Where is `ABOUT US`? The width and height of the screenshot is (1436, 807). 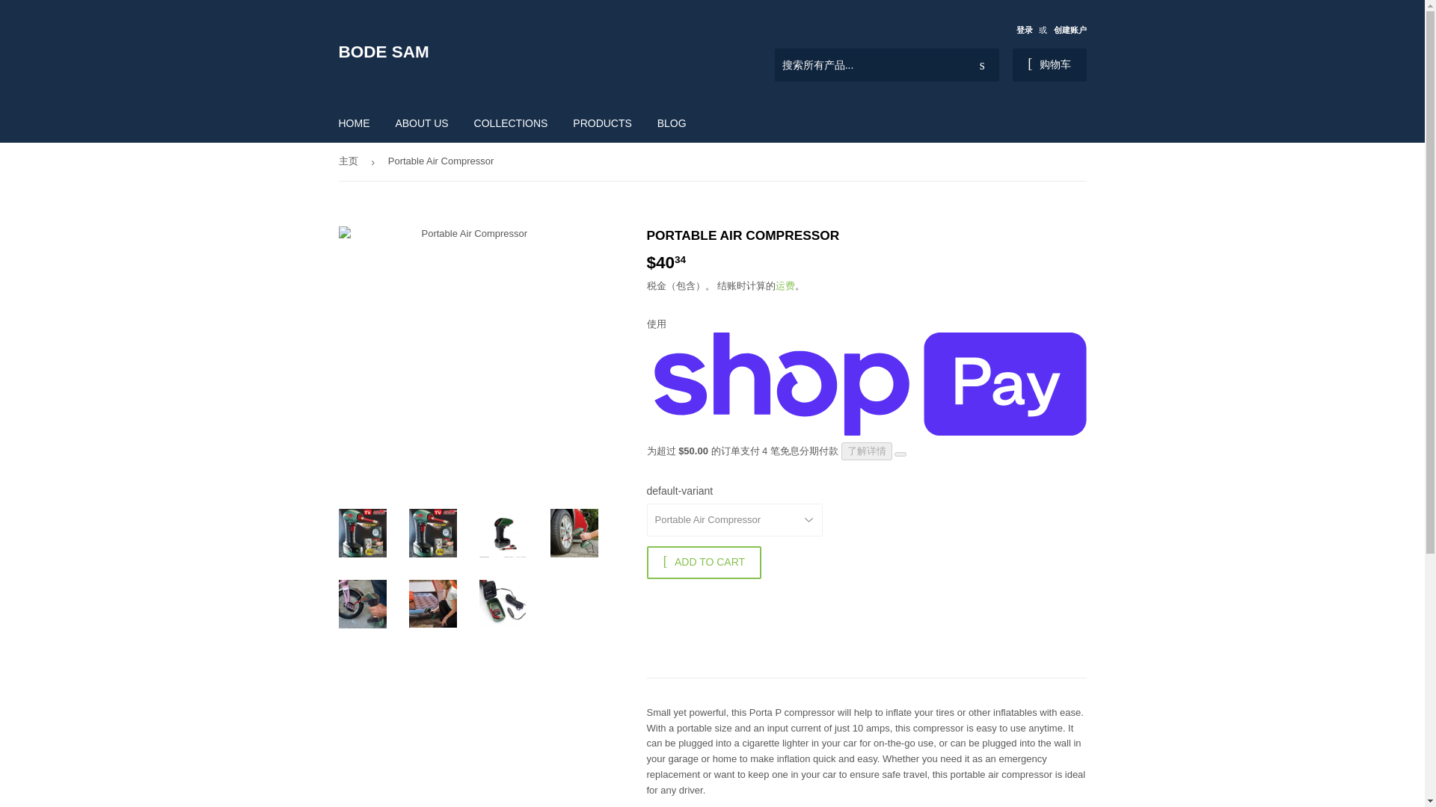
ABOUT US is located at coordinates (421, 123).